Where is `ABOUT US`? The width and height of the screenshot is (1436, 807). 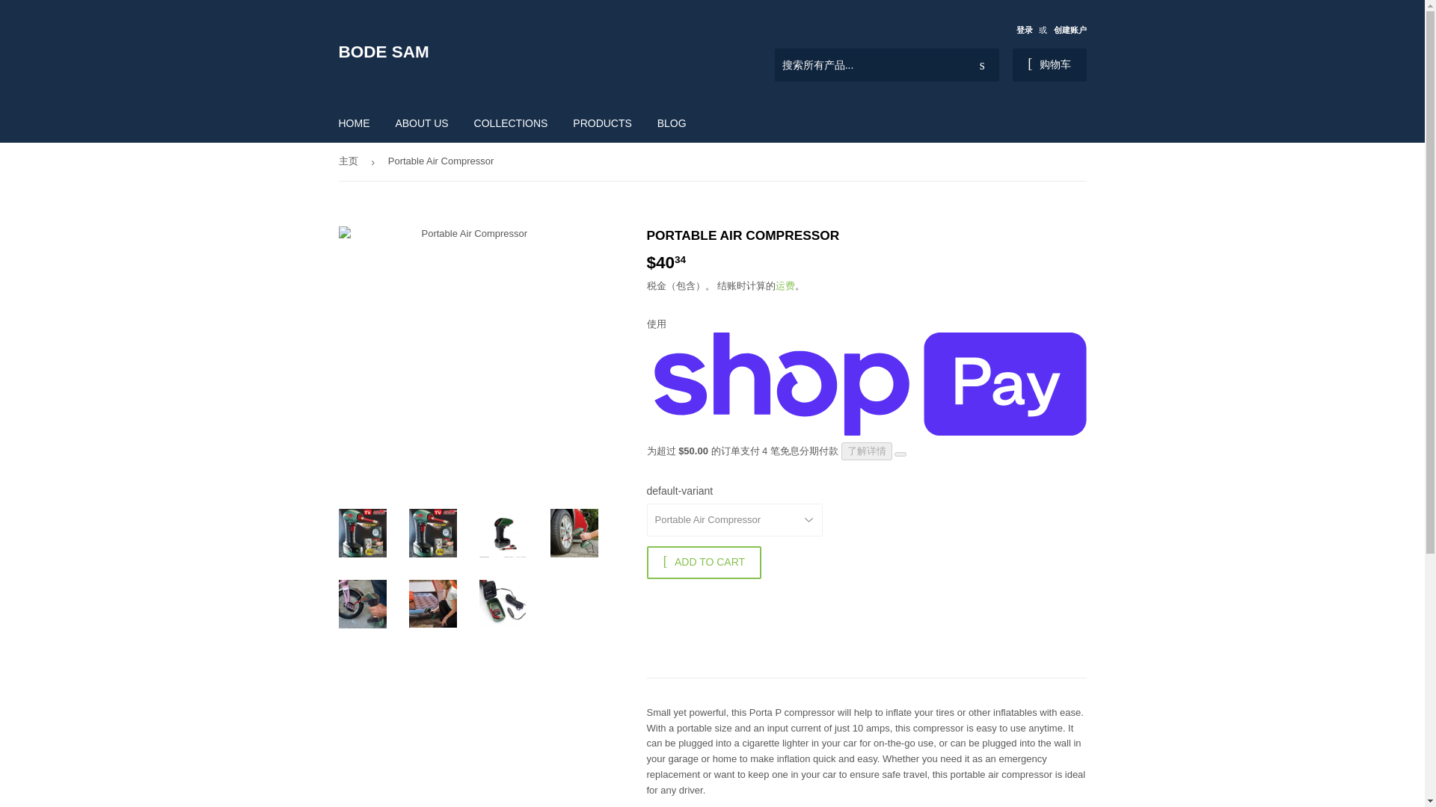
ABOUT US is located at coordinates (421, 123).